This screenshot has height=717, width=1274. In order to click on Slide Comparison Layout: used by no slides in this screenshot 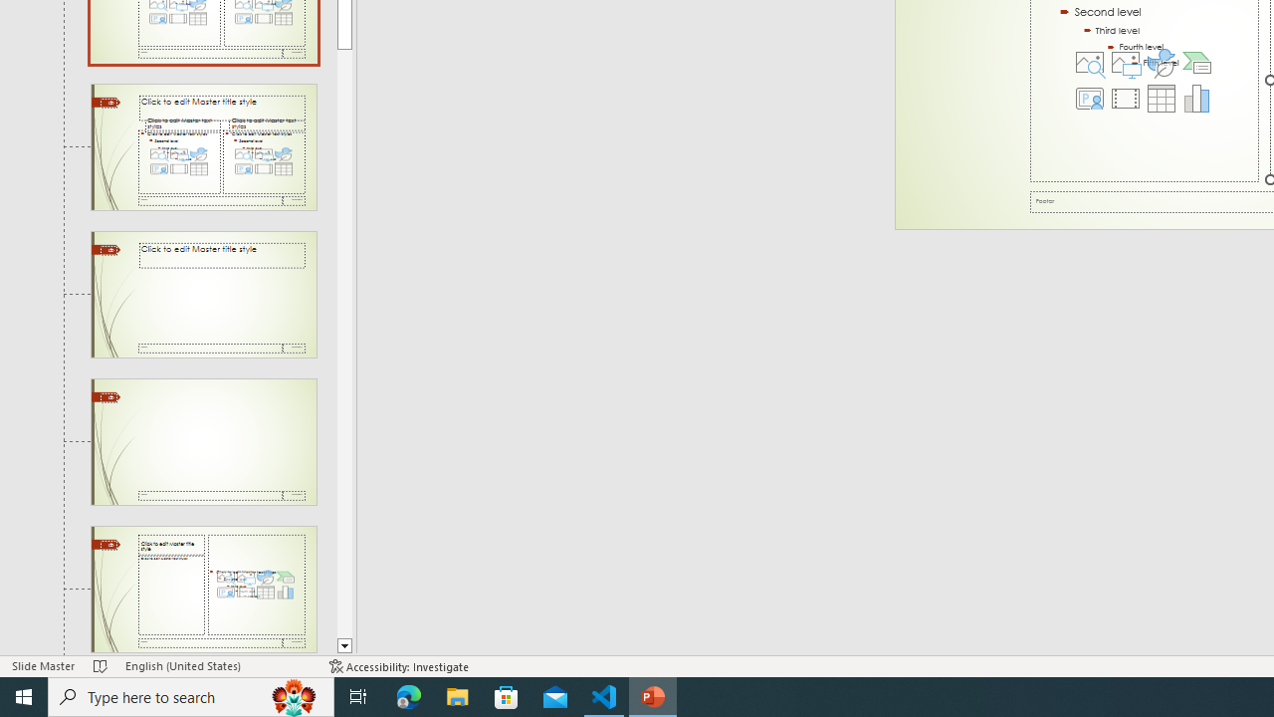, I will do `click(203, 295)`.